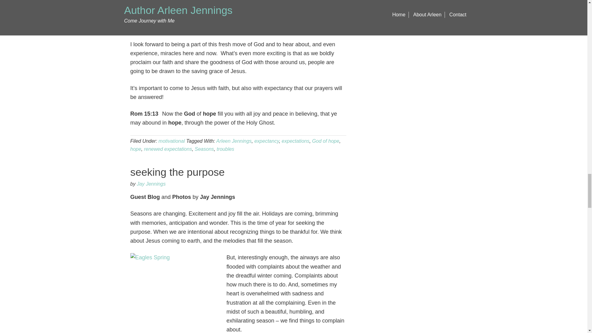  What do you see at coordinates (204, 149) in the screenshot?
I see `Seasons` at bounding box center [204, 149].